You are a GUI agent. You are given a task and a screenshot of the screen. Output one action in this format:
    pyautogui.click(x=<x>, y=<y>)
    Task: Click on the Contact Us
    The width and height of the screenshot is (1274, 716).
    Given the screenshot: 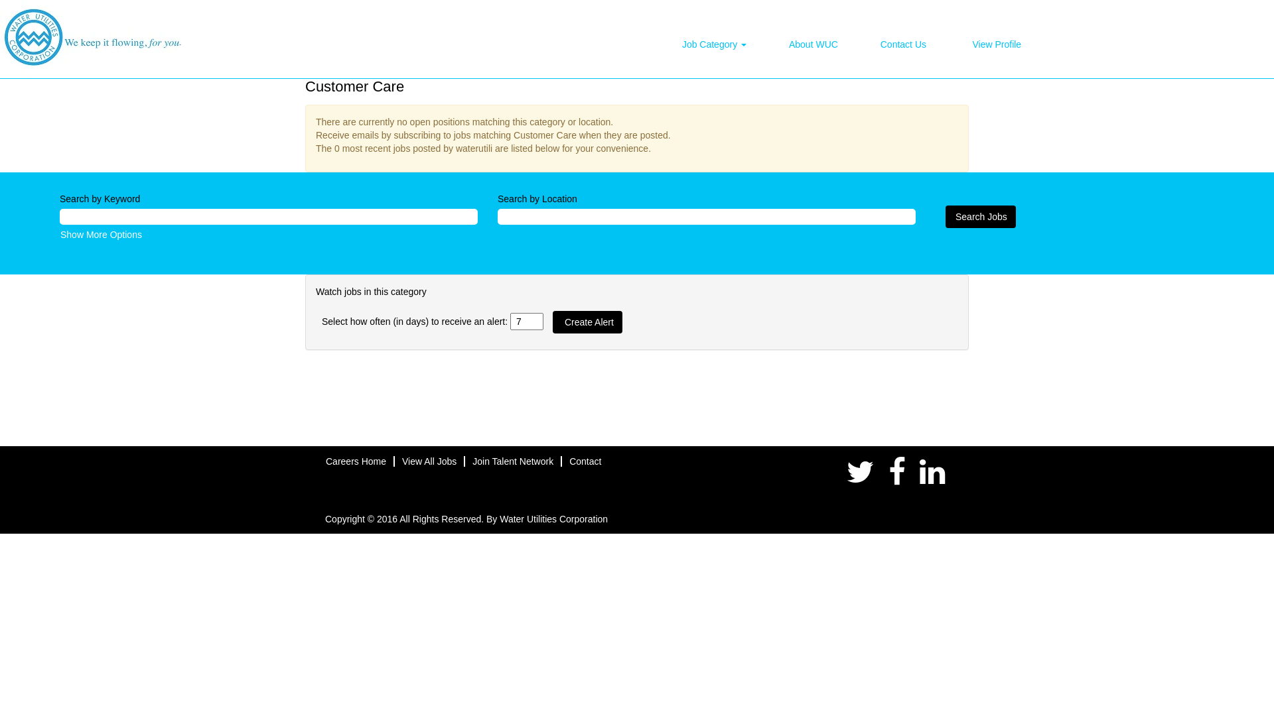 What is the action you would take?
    pyautogui.click(x=904, y=44)
    